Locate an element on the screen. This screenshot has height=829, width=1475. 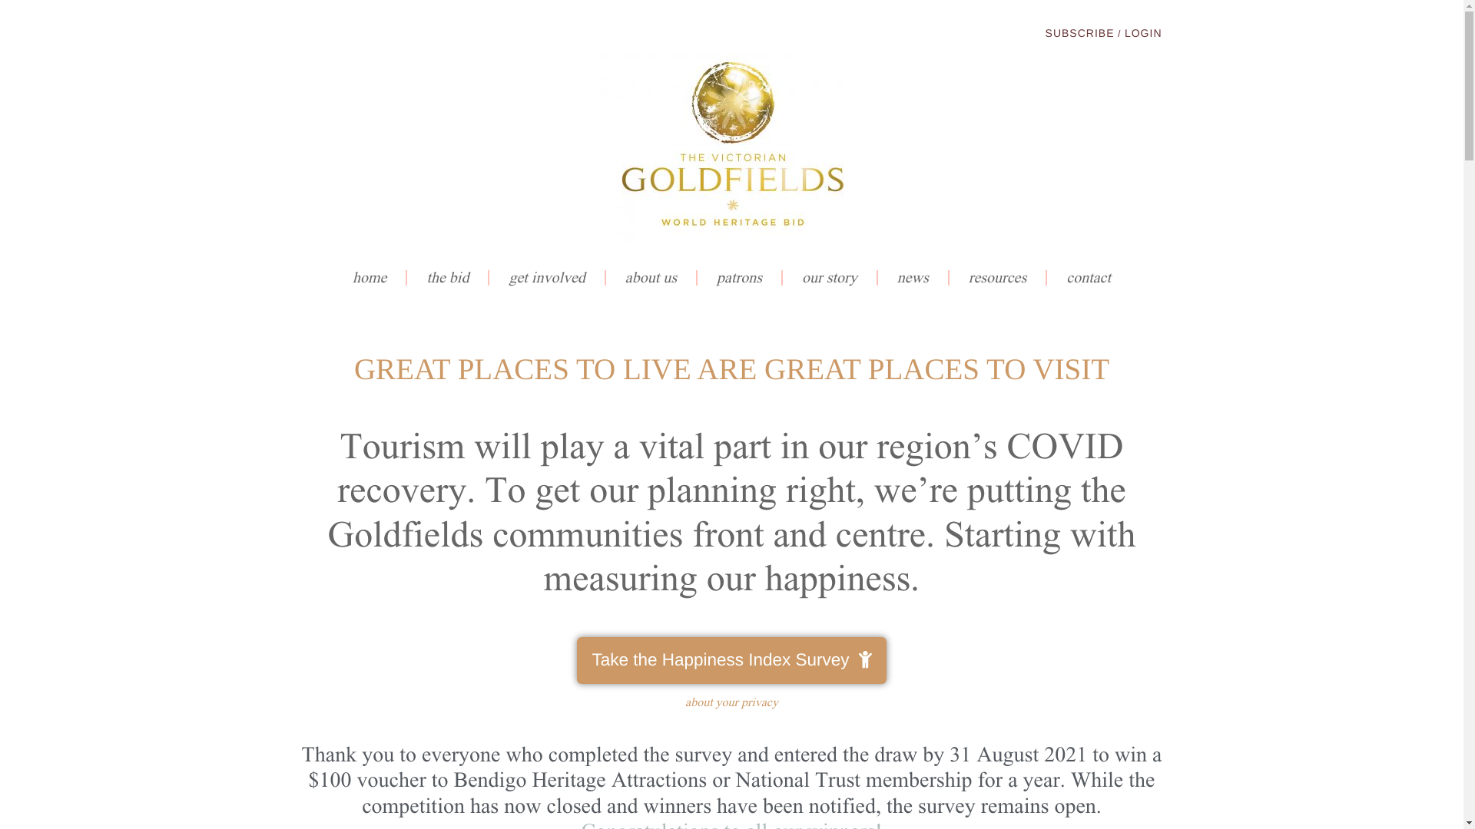
our story is located at coordinates (830, 278).